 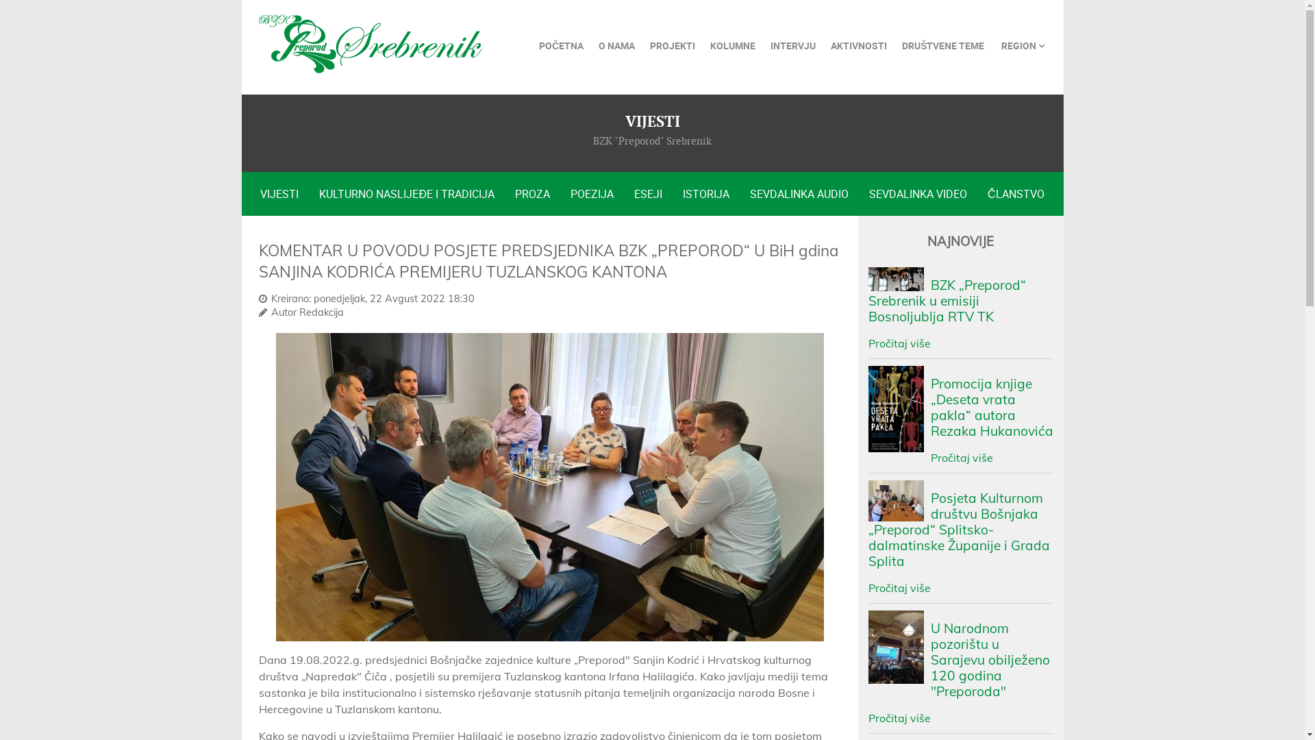 What do you see at coordinates (799, 194) in the screenshot?
I see `SEVDALINKA AUDIO` at bounding box center [799, 194].